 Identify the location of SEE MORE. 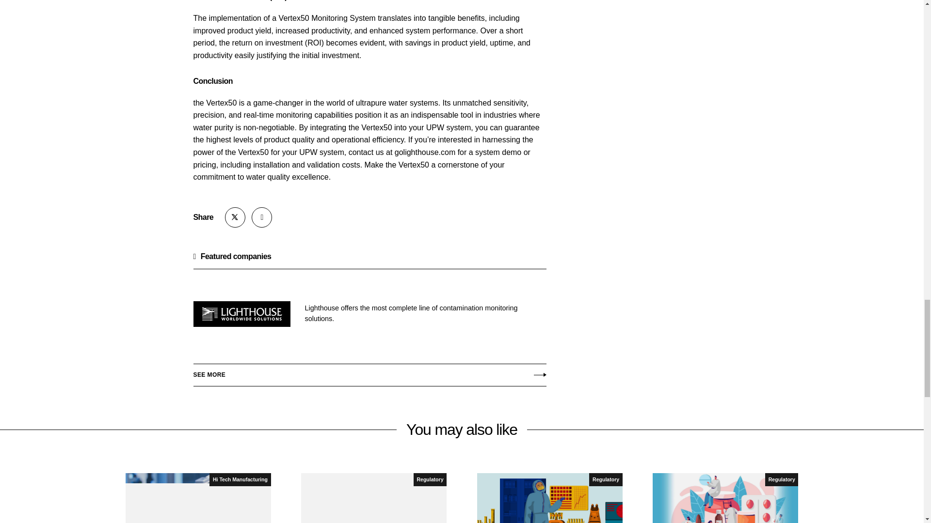
(369, 373).